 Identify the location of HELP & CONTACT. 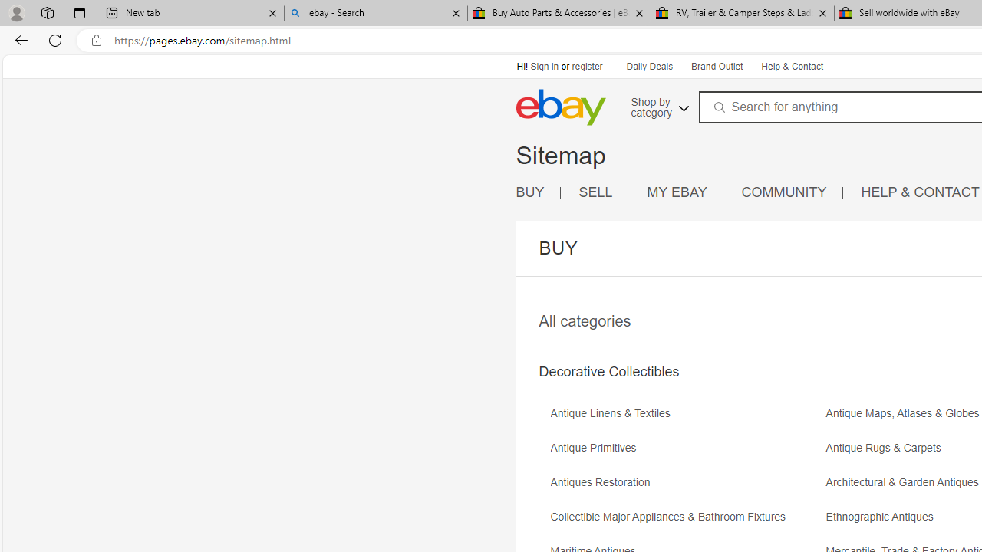
(921, 193).